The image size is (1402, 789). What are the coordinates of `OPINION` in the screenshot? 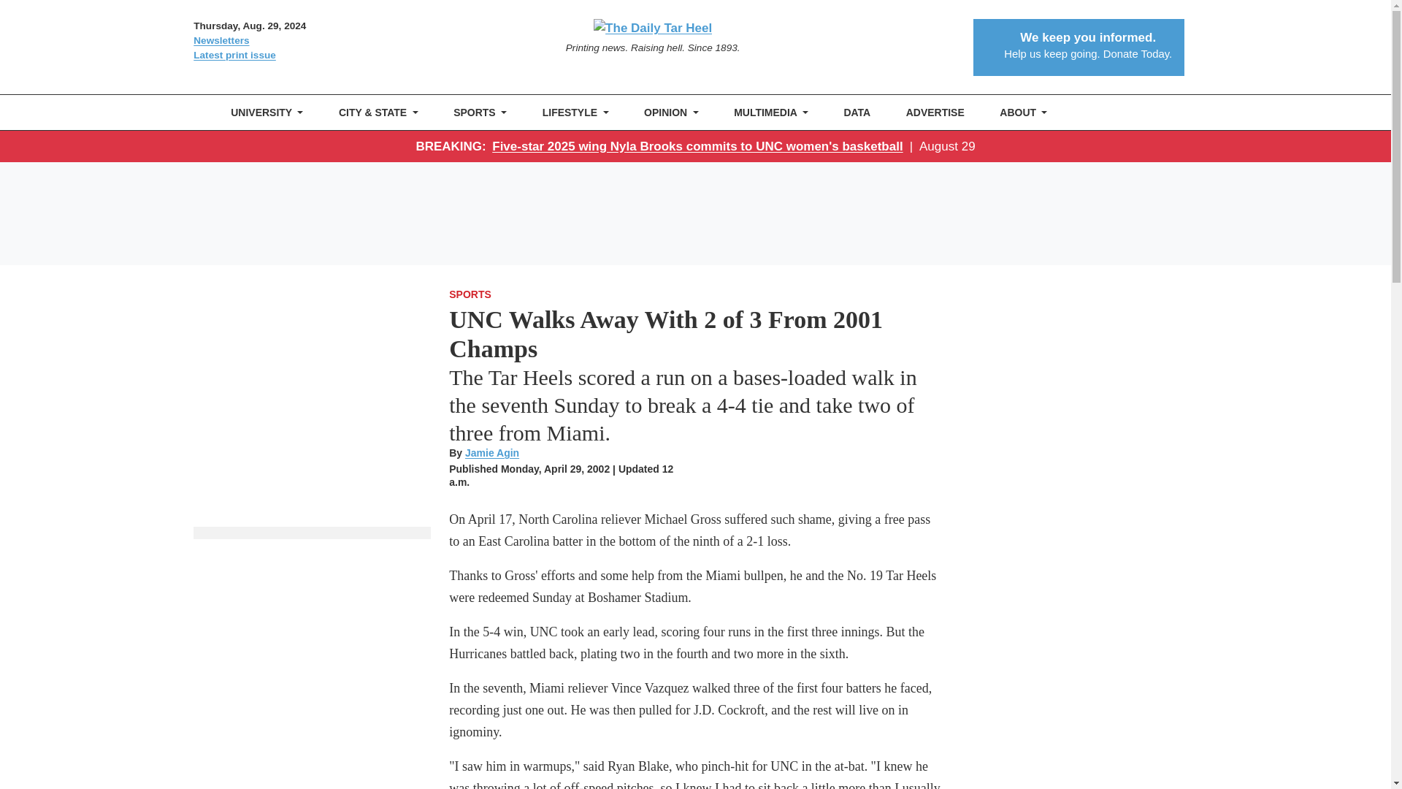 It's located at (671, 113).